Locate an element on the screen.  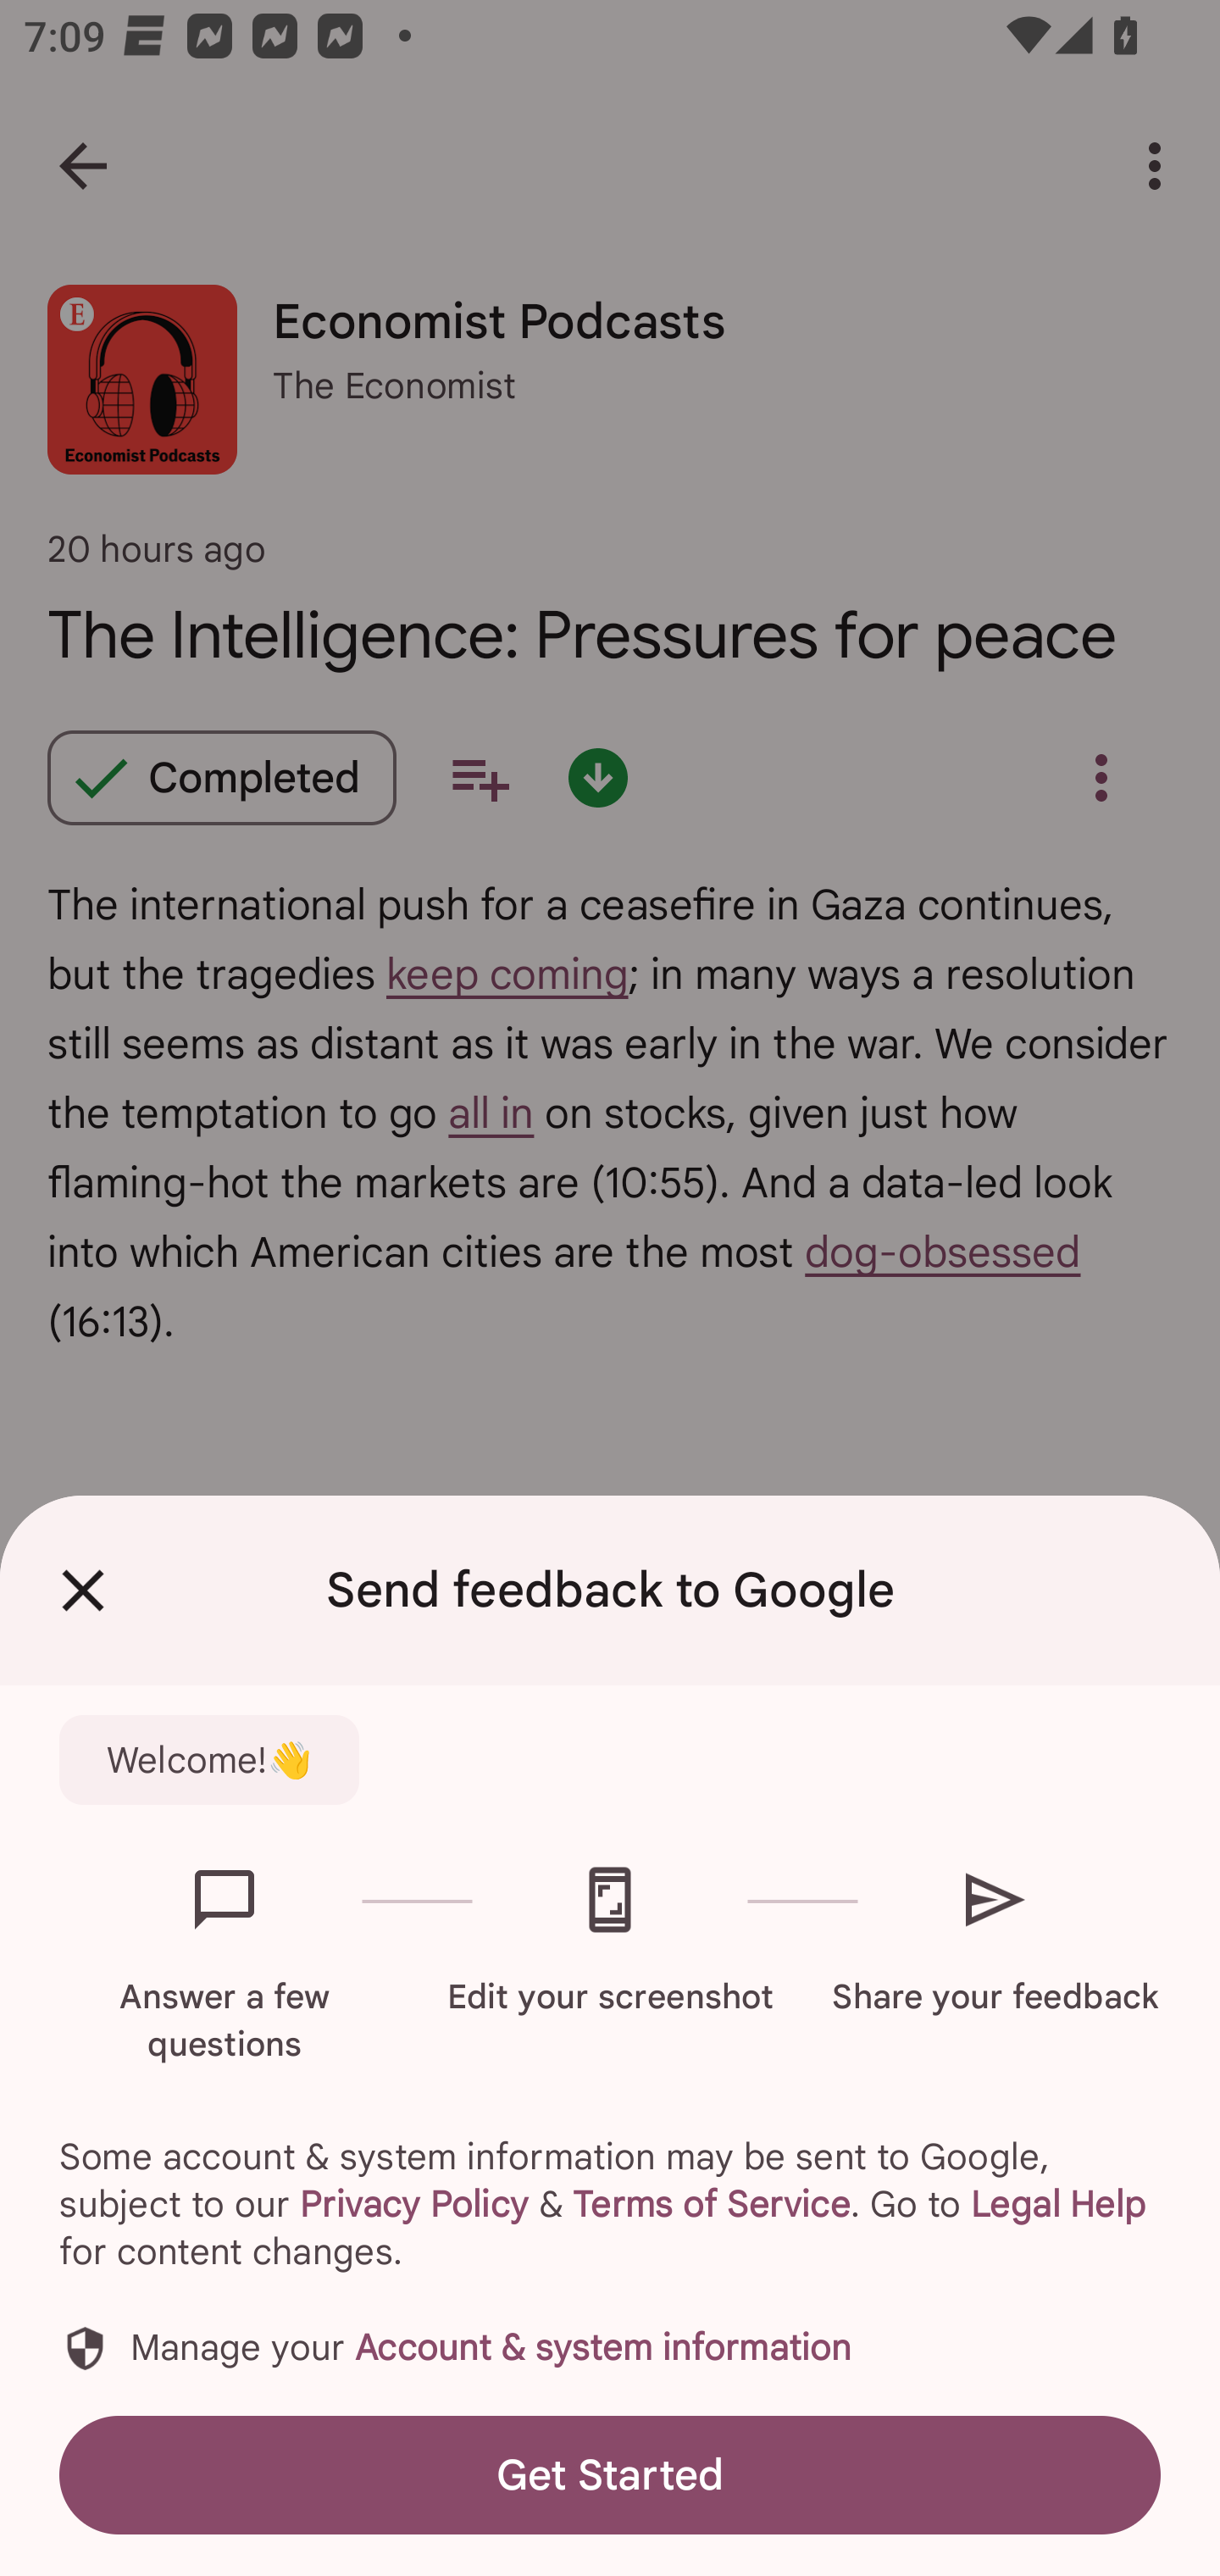
Close Feedback is located at coordinates (83, 1591).